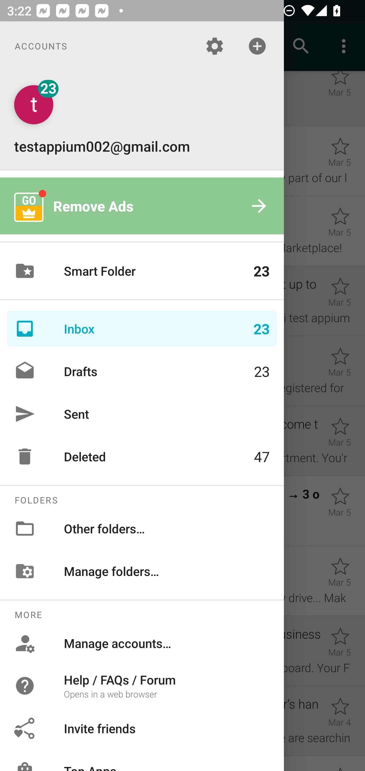  Describe the element at coordinates (142, 206) in the screenshot. I see `Remove Ads` at that location.